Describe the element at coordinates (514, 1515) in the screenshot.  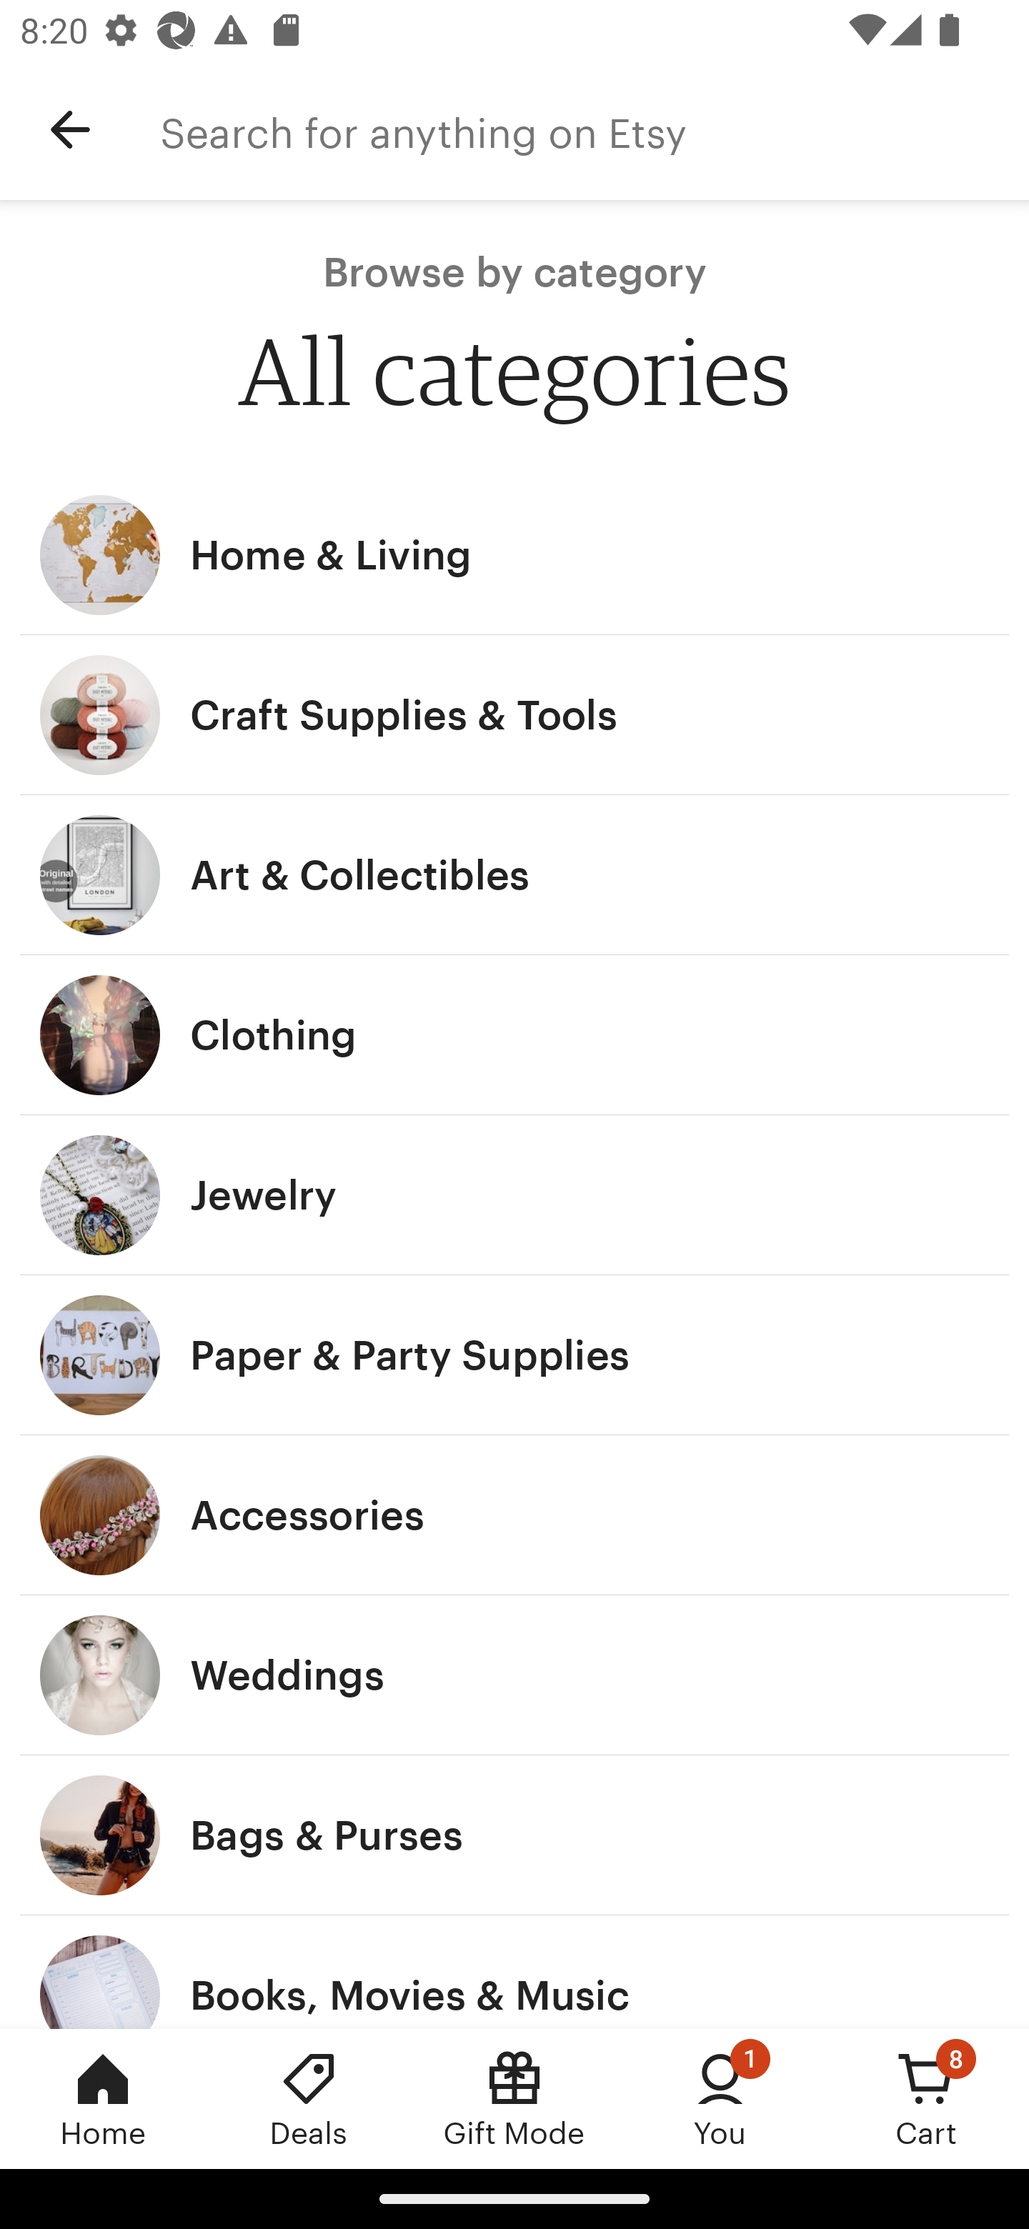
I see `Accessories` at that location.